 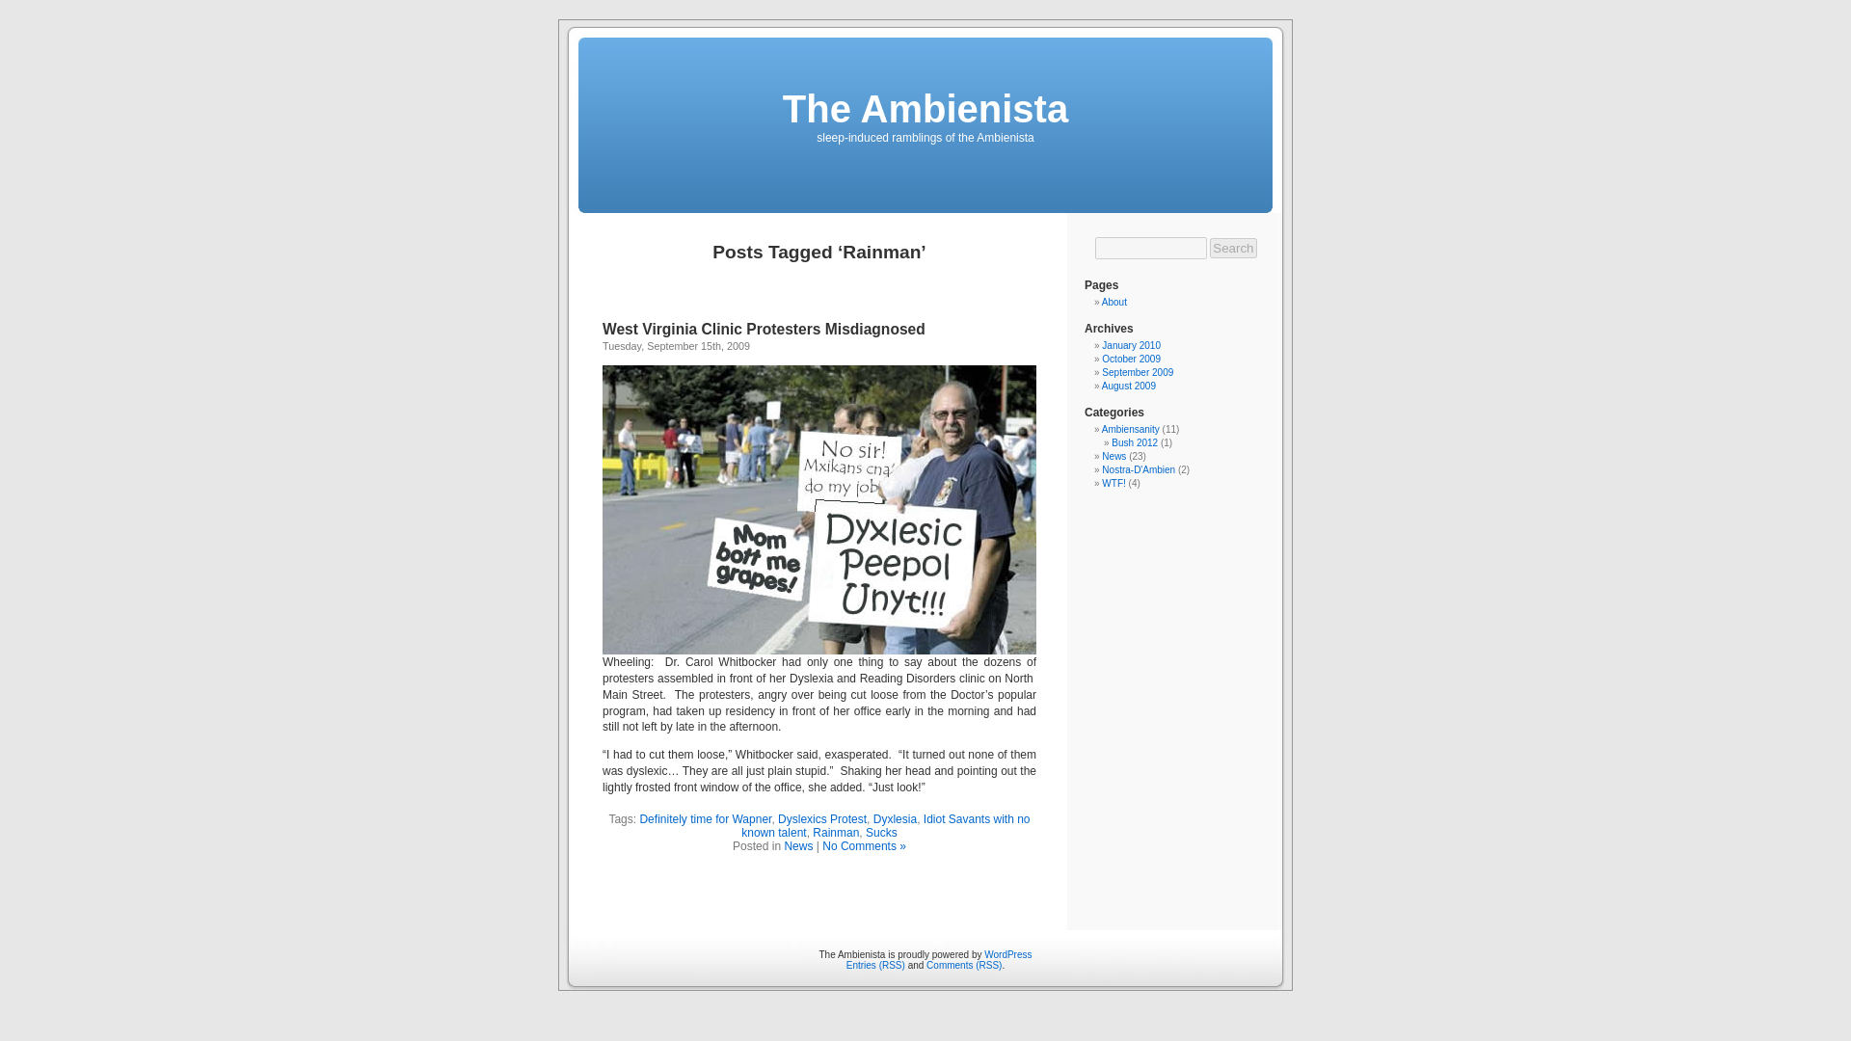 What do you see at coordinates (895, 819) in the screenshot?
I see `Dyxlesia` at bounding box center [895, 819].